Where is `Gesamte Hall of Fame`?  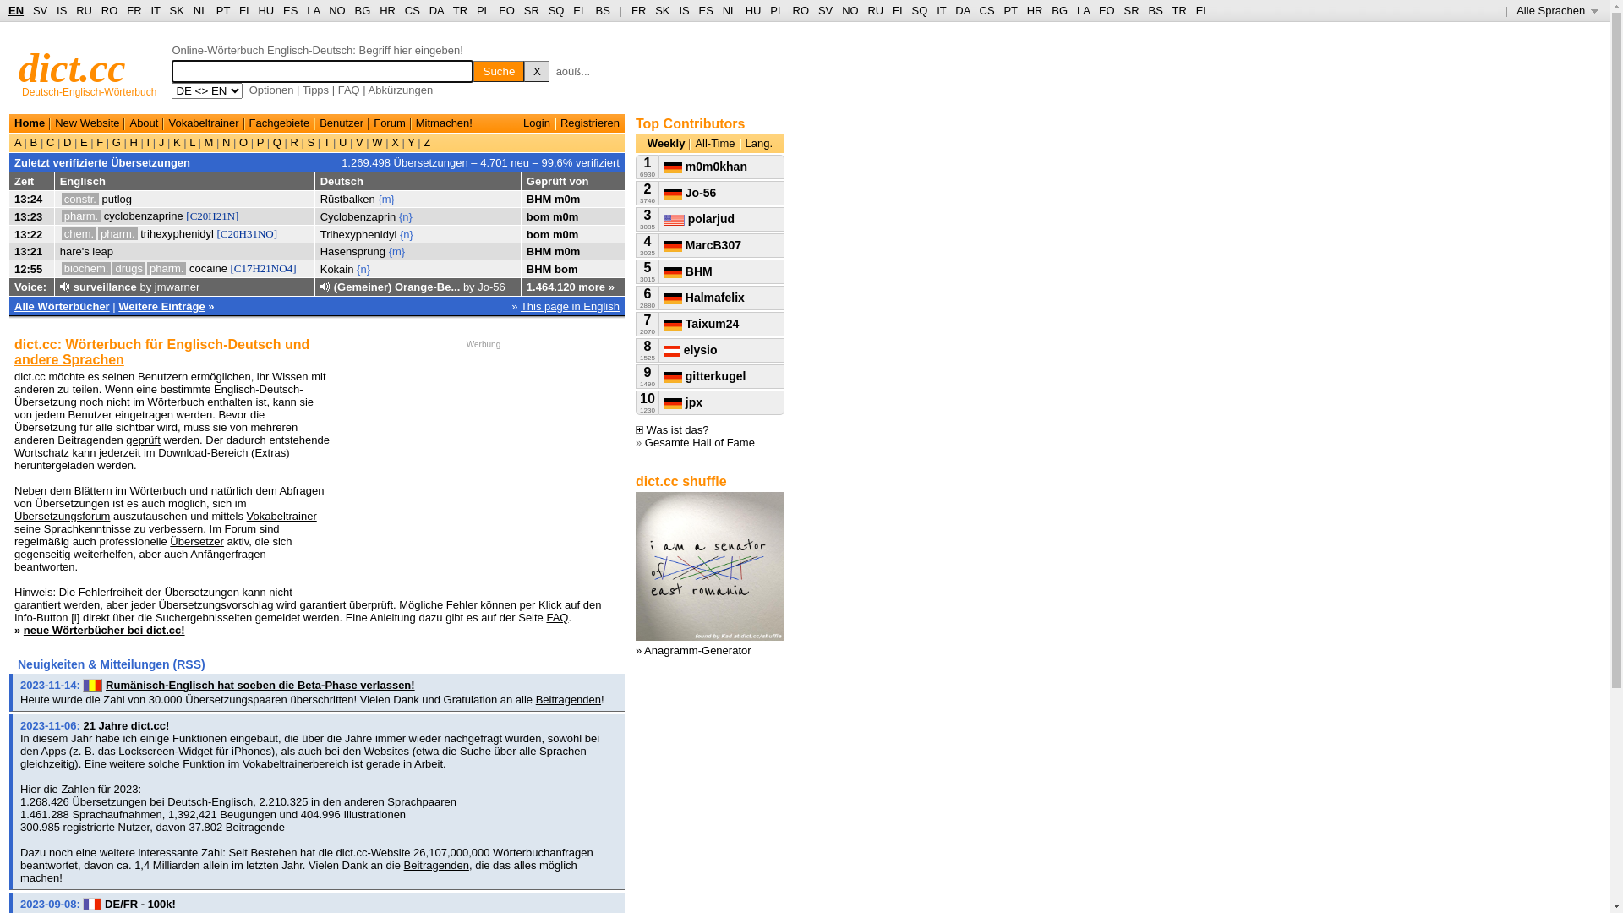 Gesamte Hall of Fame is located at coordinates (700, 443).